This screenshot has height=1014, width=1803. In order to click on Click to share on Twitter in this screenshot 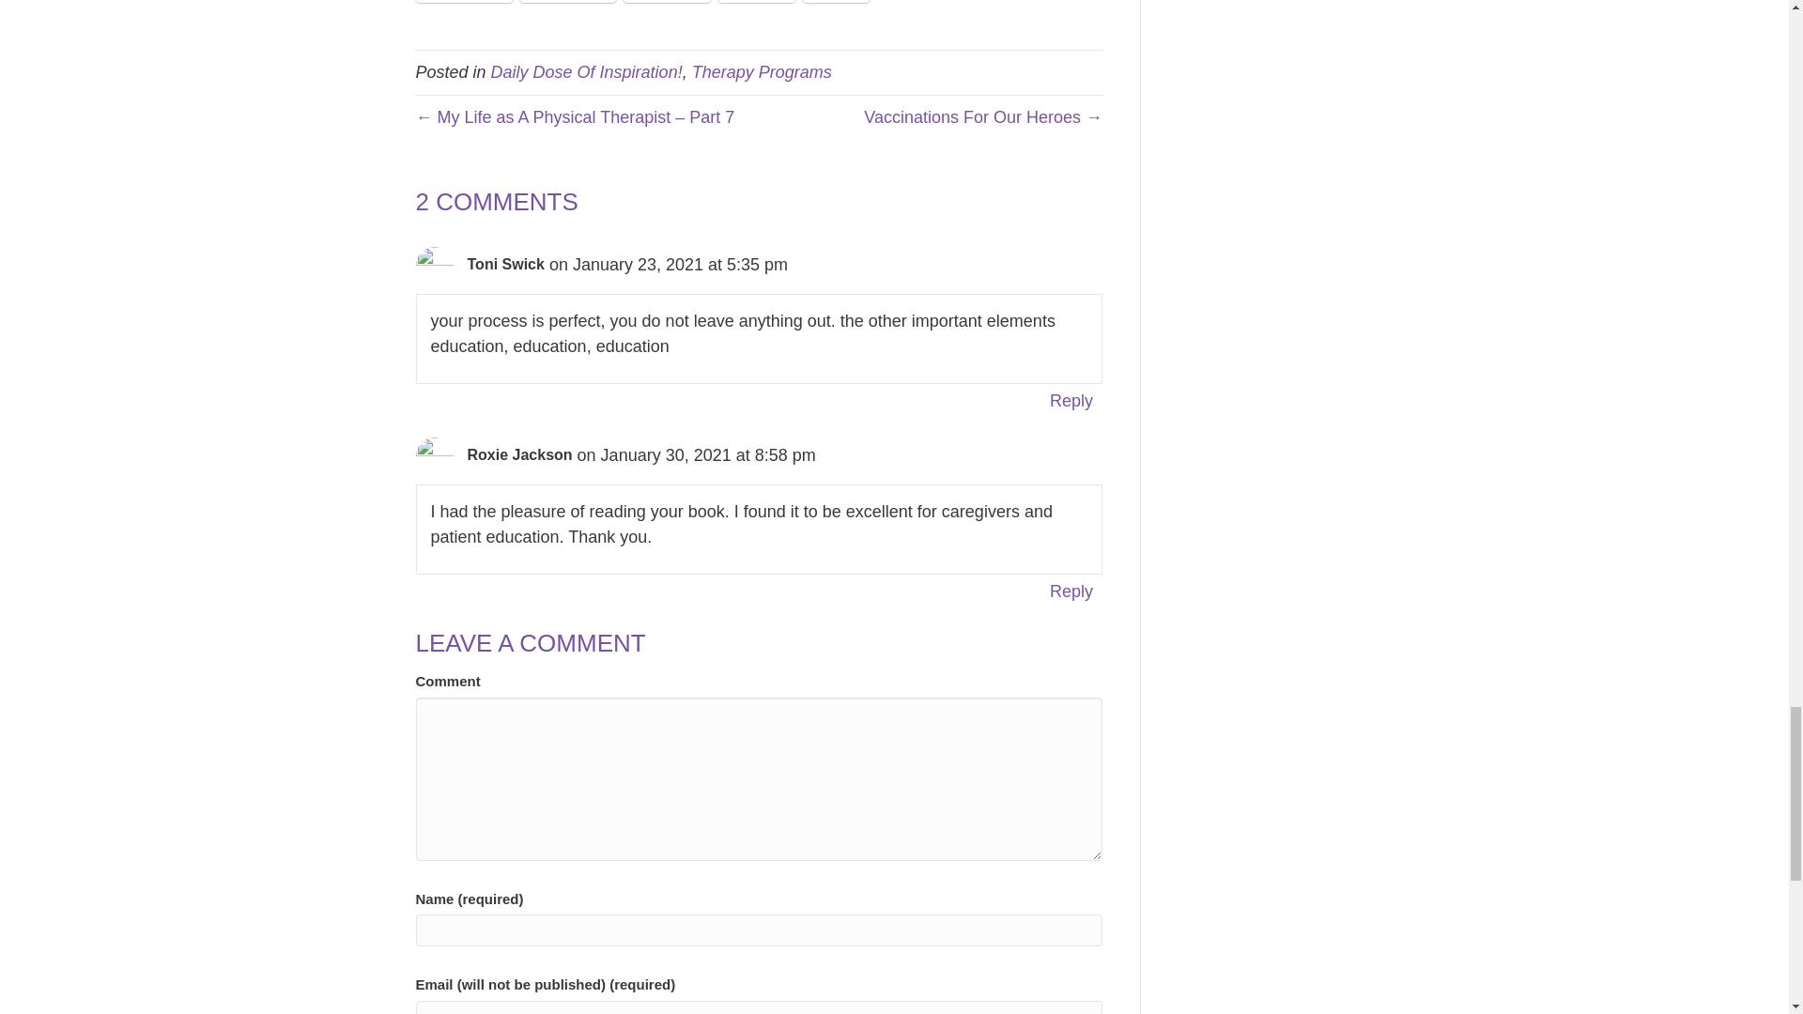, I will do `click(756, 2)`.